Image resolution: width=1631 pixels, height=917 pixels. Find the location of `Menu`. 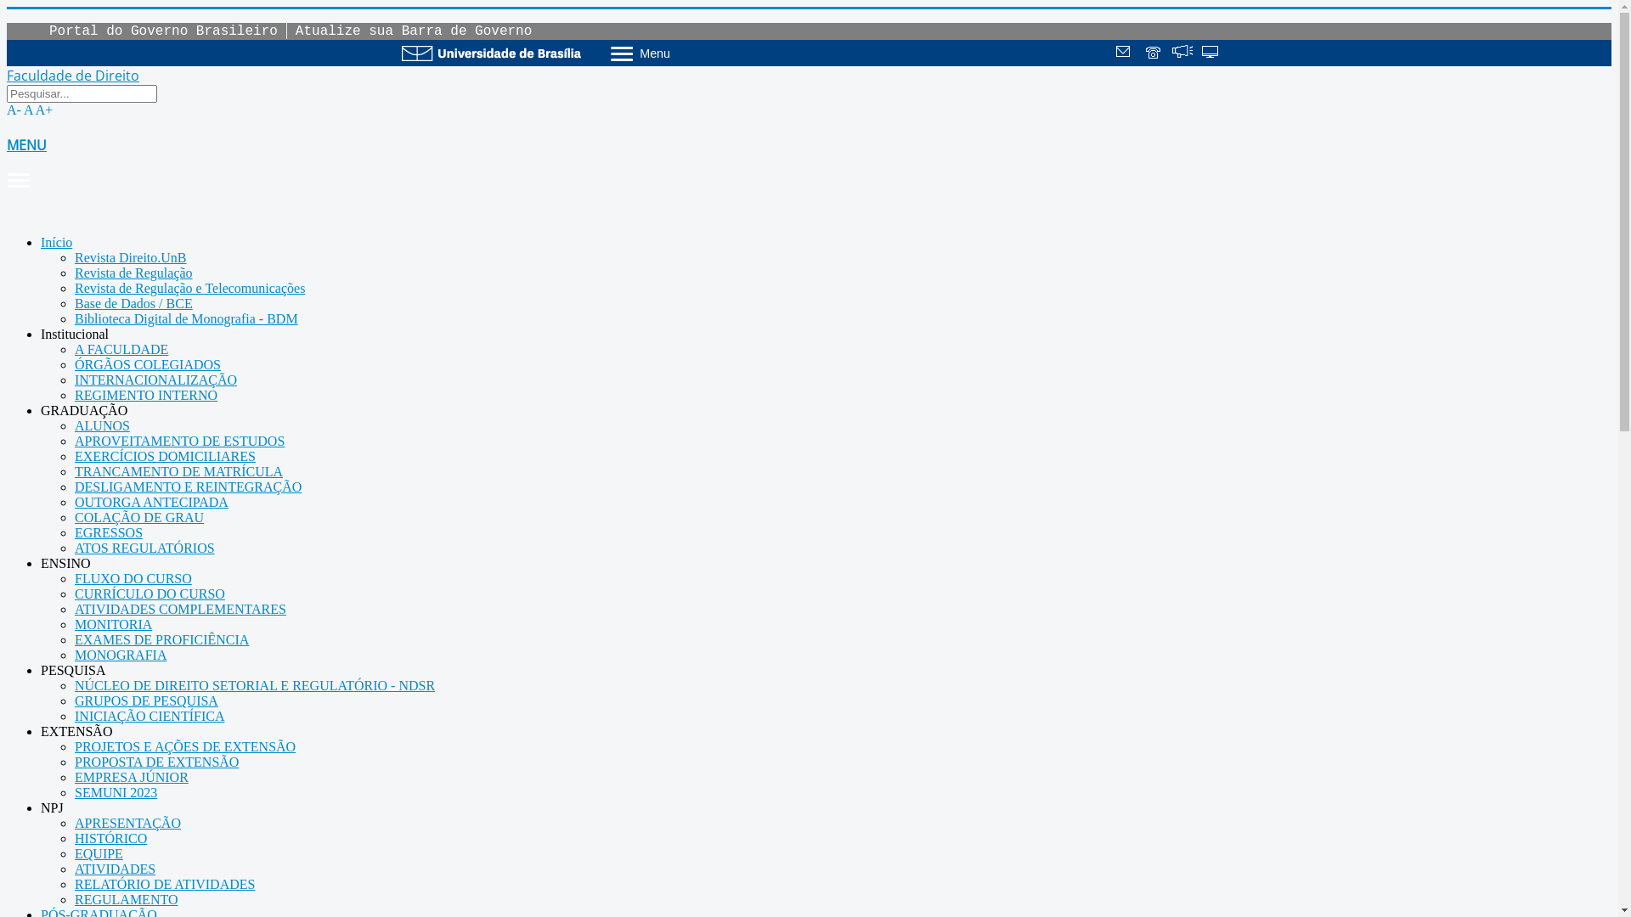

Menu is located at coordinates (685, 53).